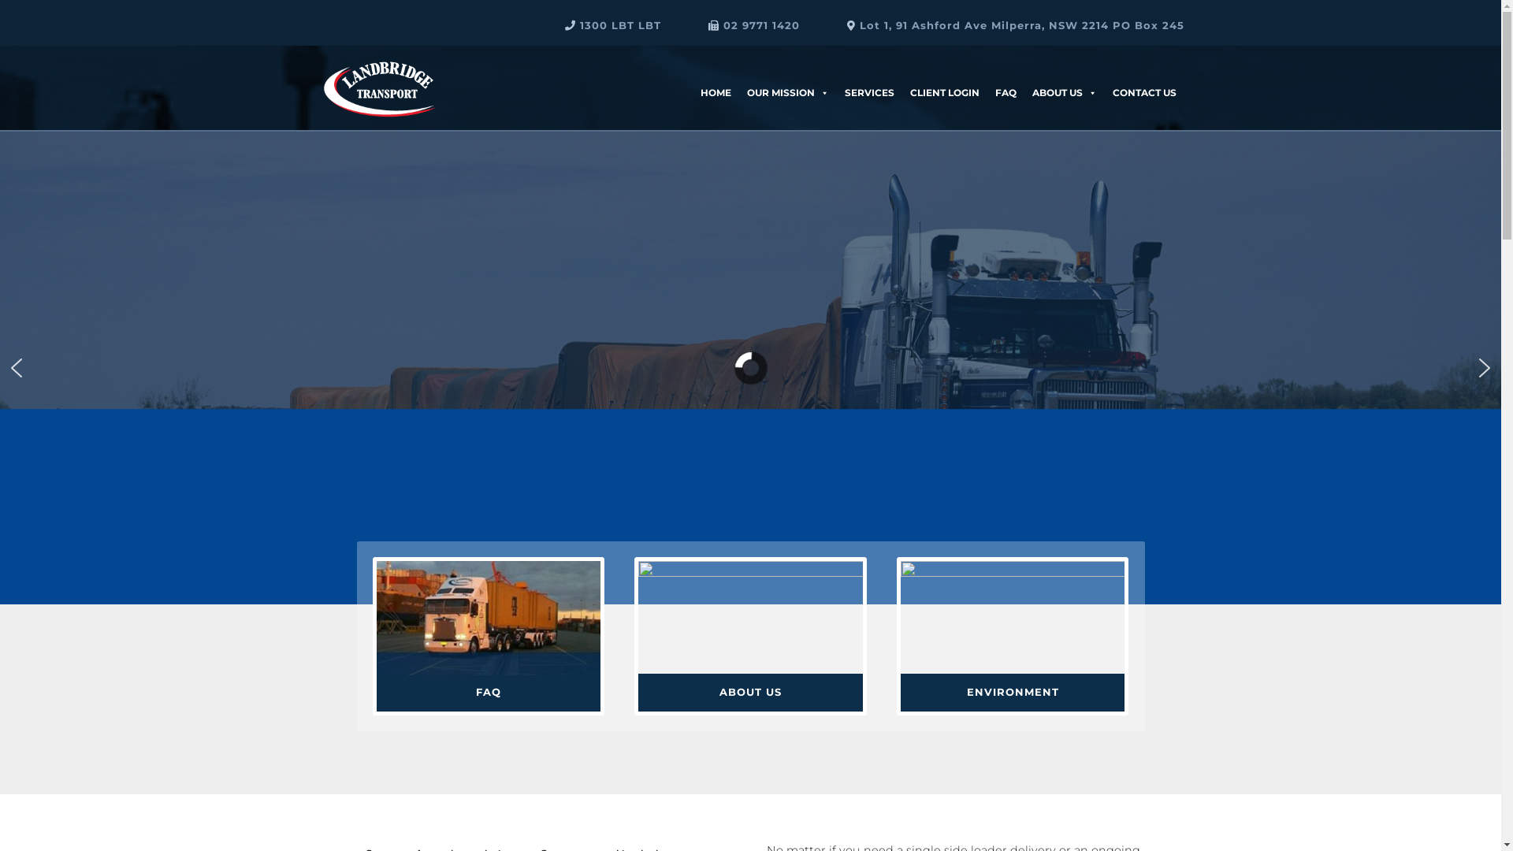 The width and height of the screenshot is (1513, 851). I want to click on OUR MISSION, so click(788, 77).